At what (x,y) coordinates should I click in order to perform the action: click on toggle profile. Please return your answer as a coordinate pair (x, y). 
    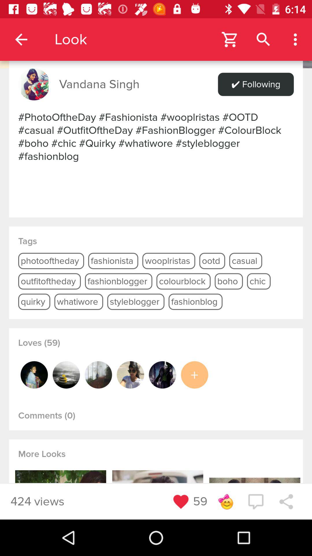
    Looking at the image, I should click on (34, 375).